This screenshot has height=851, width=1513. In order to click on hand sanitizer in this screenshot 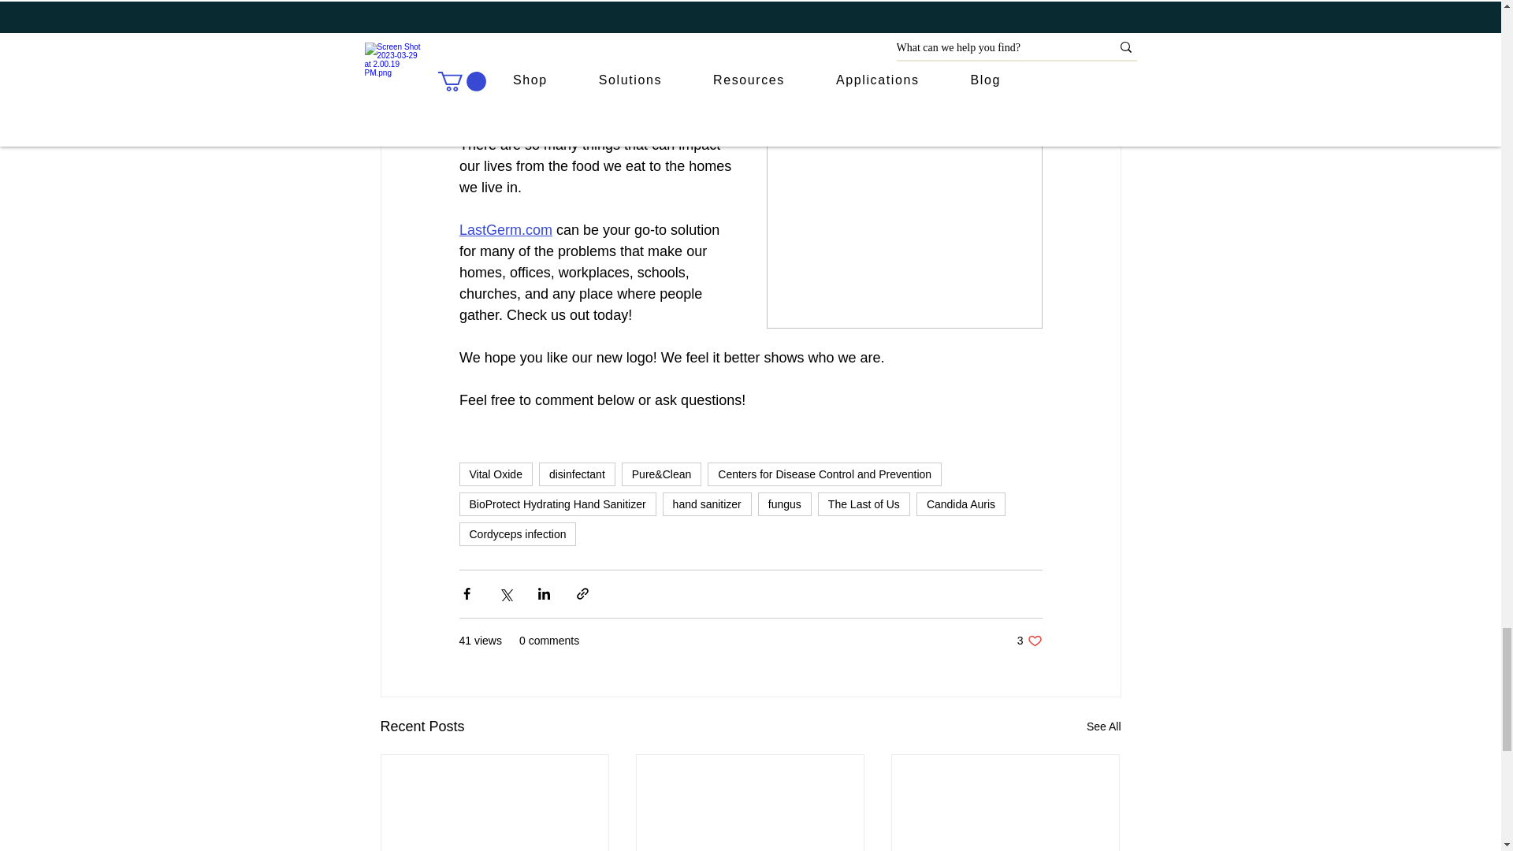, I will do `click(707, 504)`.